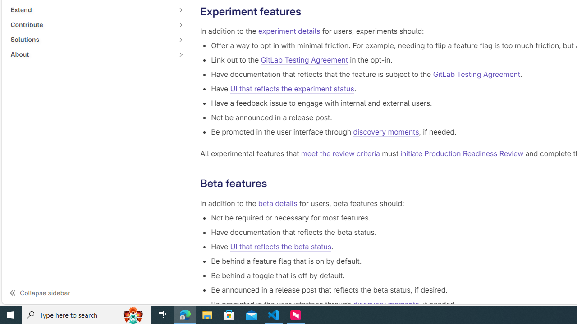  I want to click on meet the review criteria, so click(340, 154).